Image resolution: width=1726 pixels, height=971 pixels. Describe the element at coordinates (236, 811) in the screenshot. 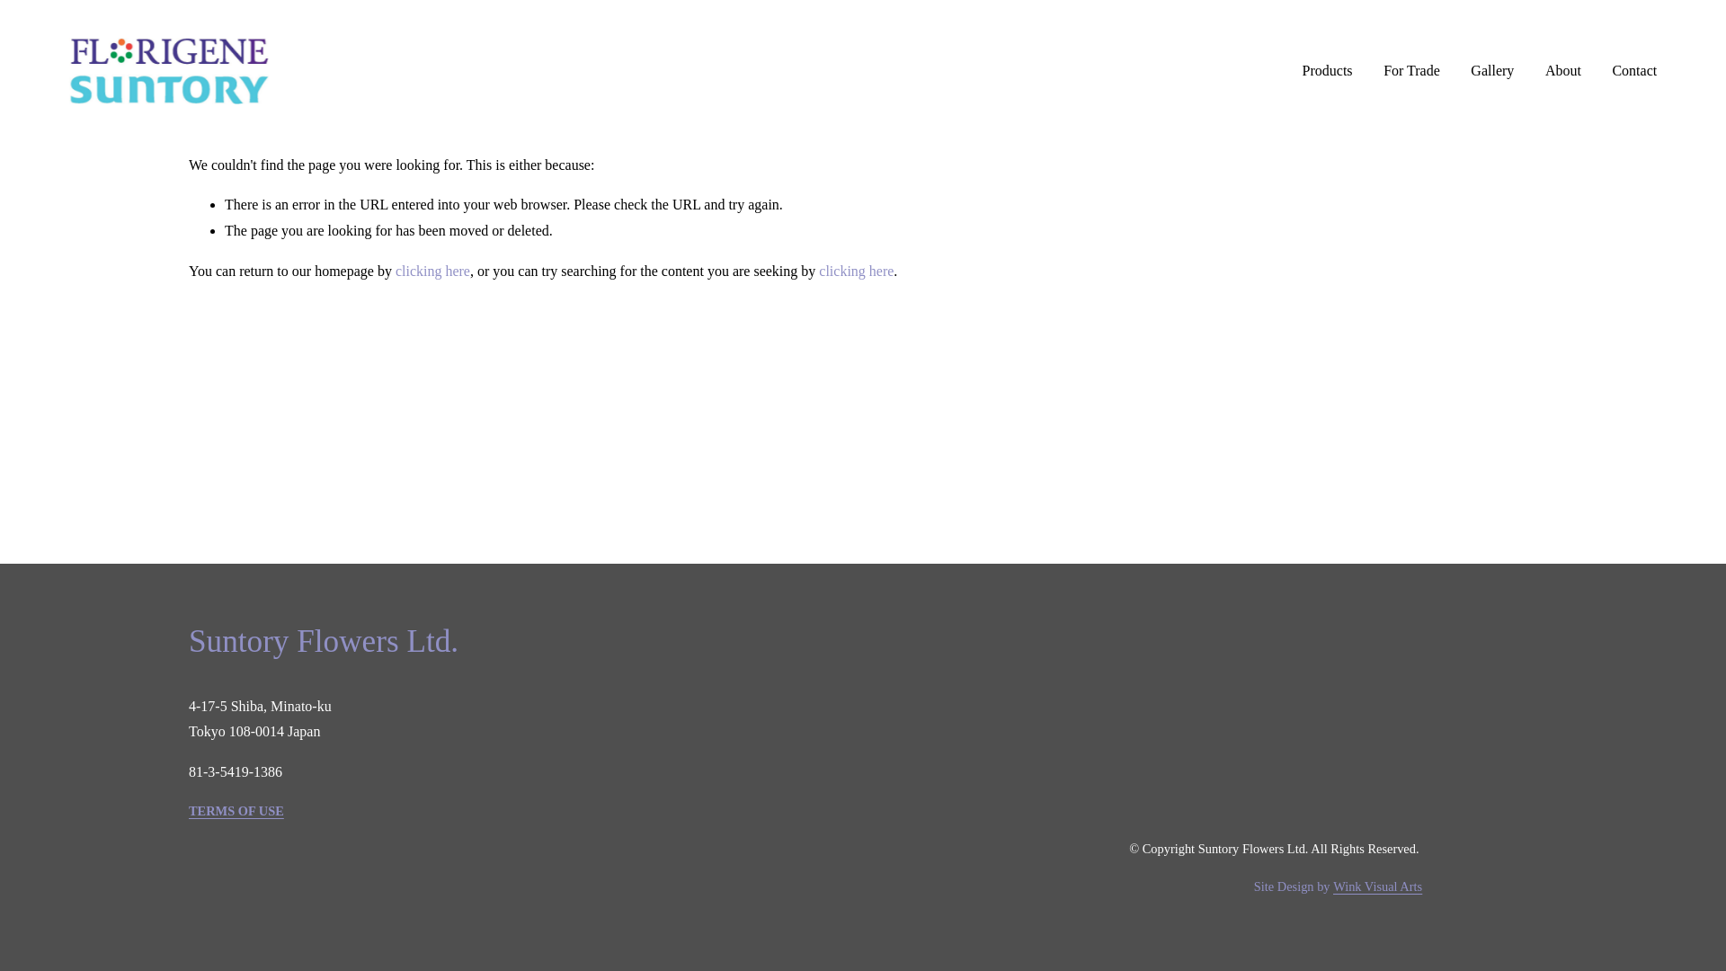

I see `TERMS OF USE` at that location.